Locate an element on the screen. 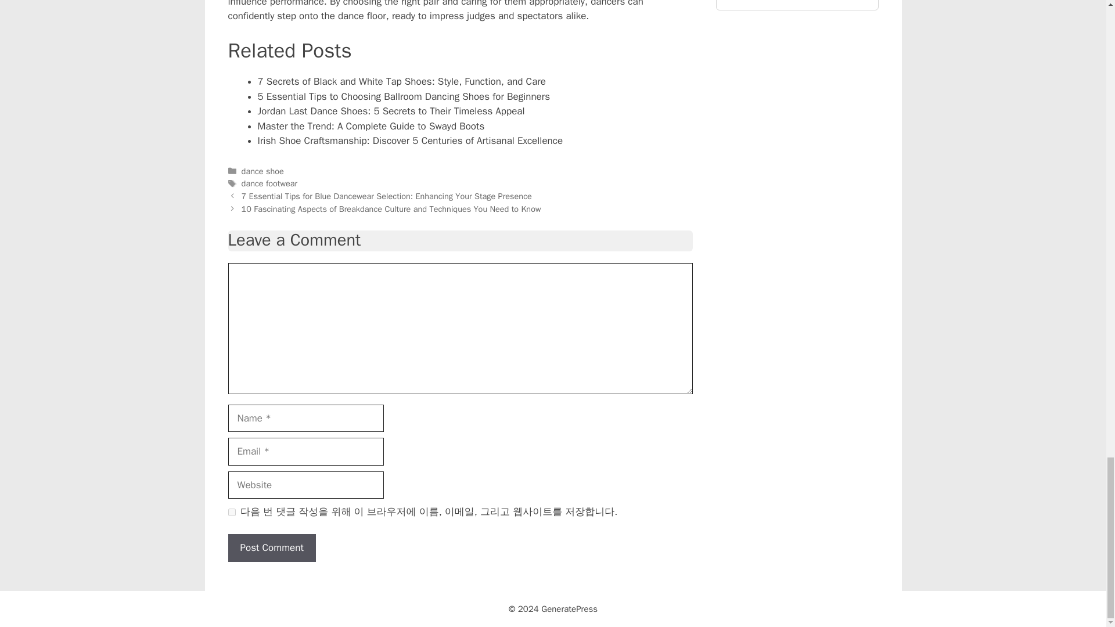 Image resolution: width=1115 pixels, height=627 pixels. dance footwear is located at coordinates (269, 183).